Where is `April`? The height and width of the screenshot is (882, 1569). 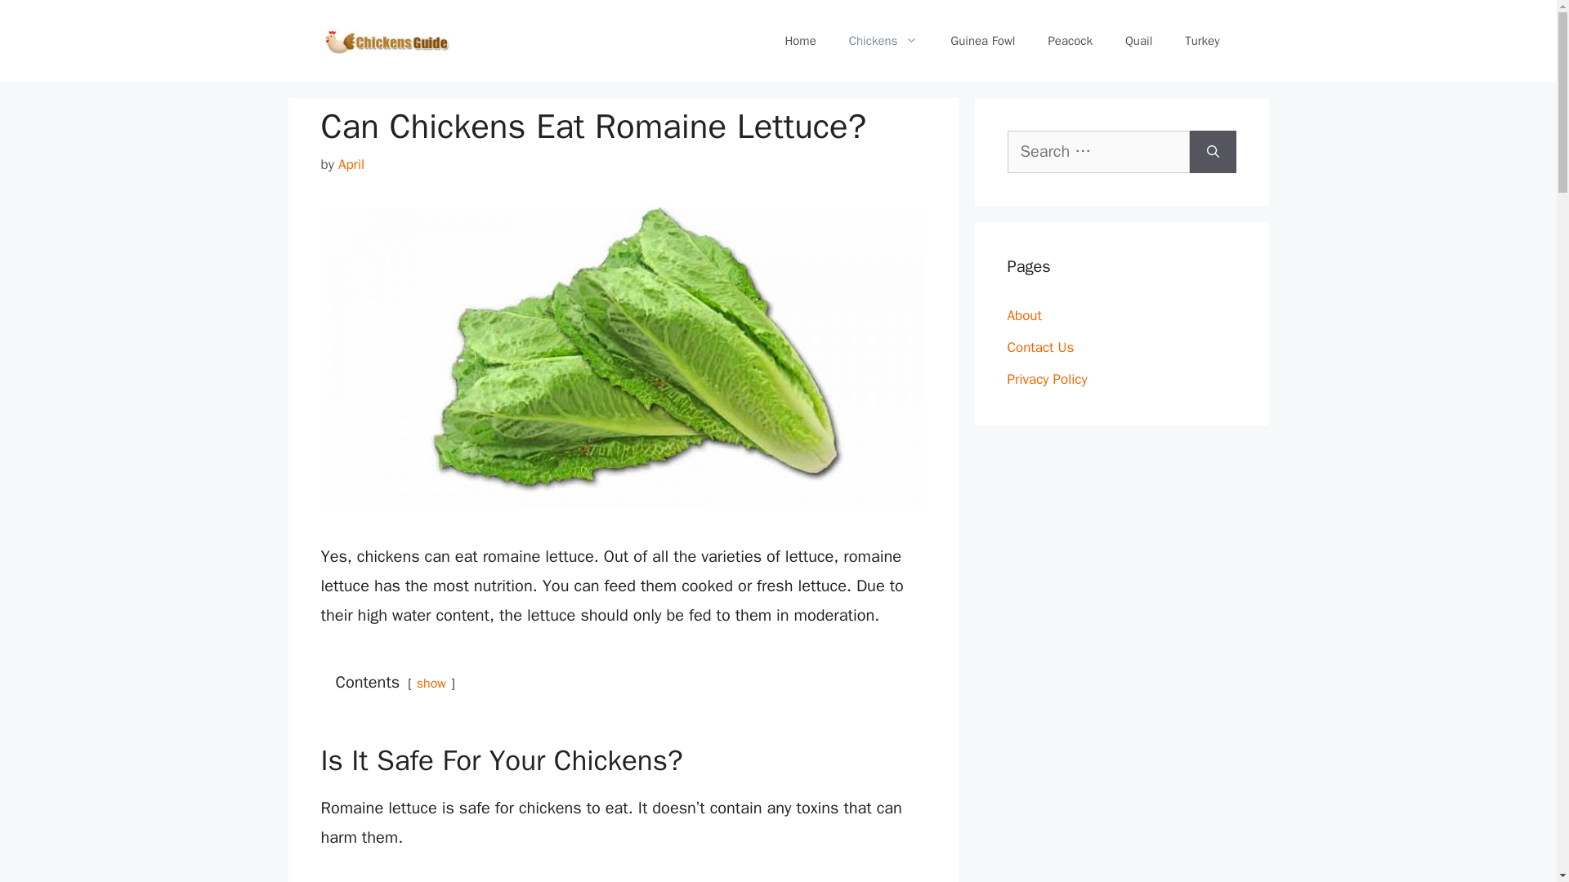
April is located at coordinates (351, 164).